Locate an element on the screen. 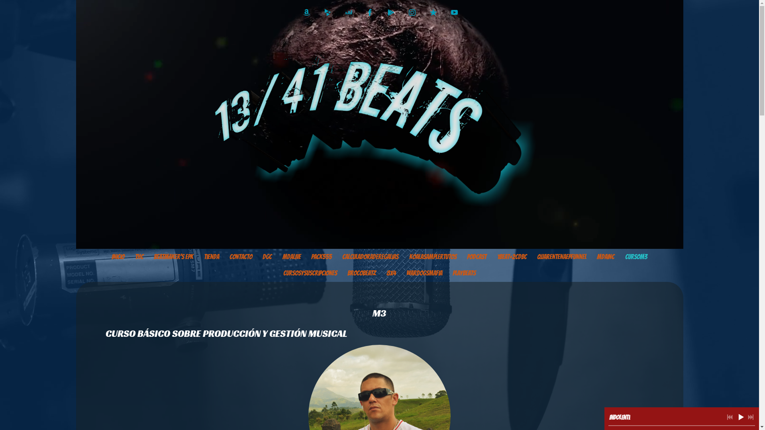 Image resolution: width=765 pixels, height=430 pixels. WarDogsMafia is located at coordinates (424, 274).